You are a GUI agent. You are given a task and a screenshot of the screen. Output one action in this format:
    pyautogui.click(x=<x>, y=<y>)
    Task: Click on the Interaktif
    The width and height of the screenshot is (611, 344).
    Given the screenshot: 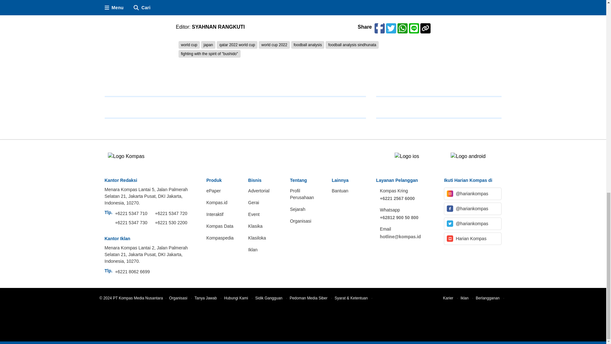 What is the action you would take?
    pyautogui.click(x=223, y=217)
    